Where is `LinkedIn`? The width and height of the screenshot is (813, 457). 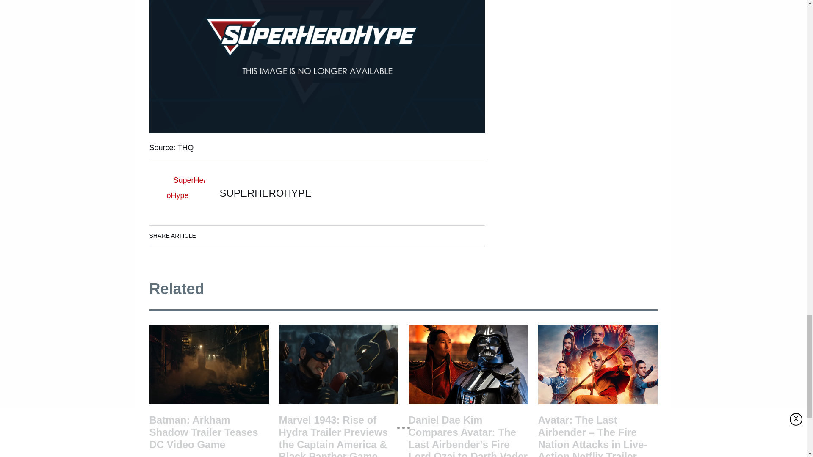 LinkedIn is located at coordinates (235, 236).